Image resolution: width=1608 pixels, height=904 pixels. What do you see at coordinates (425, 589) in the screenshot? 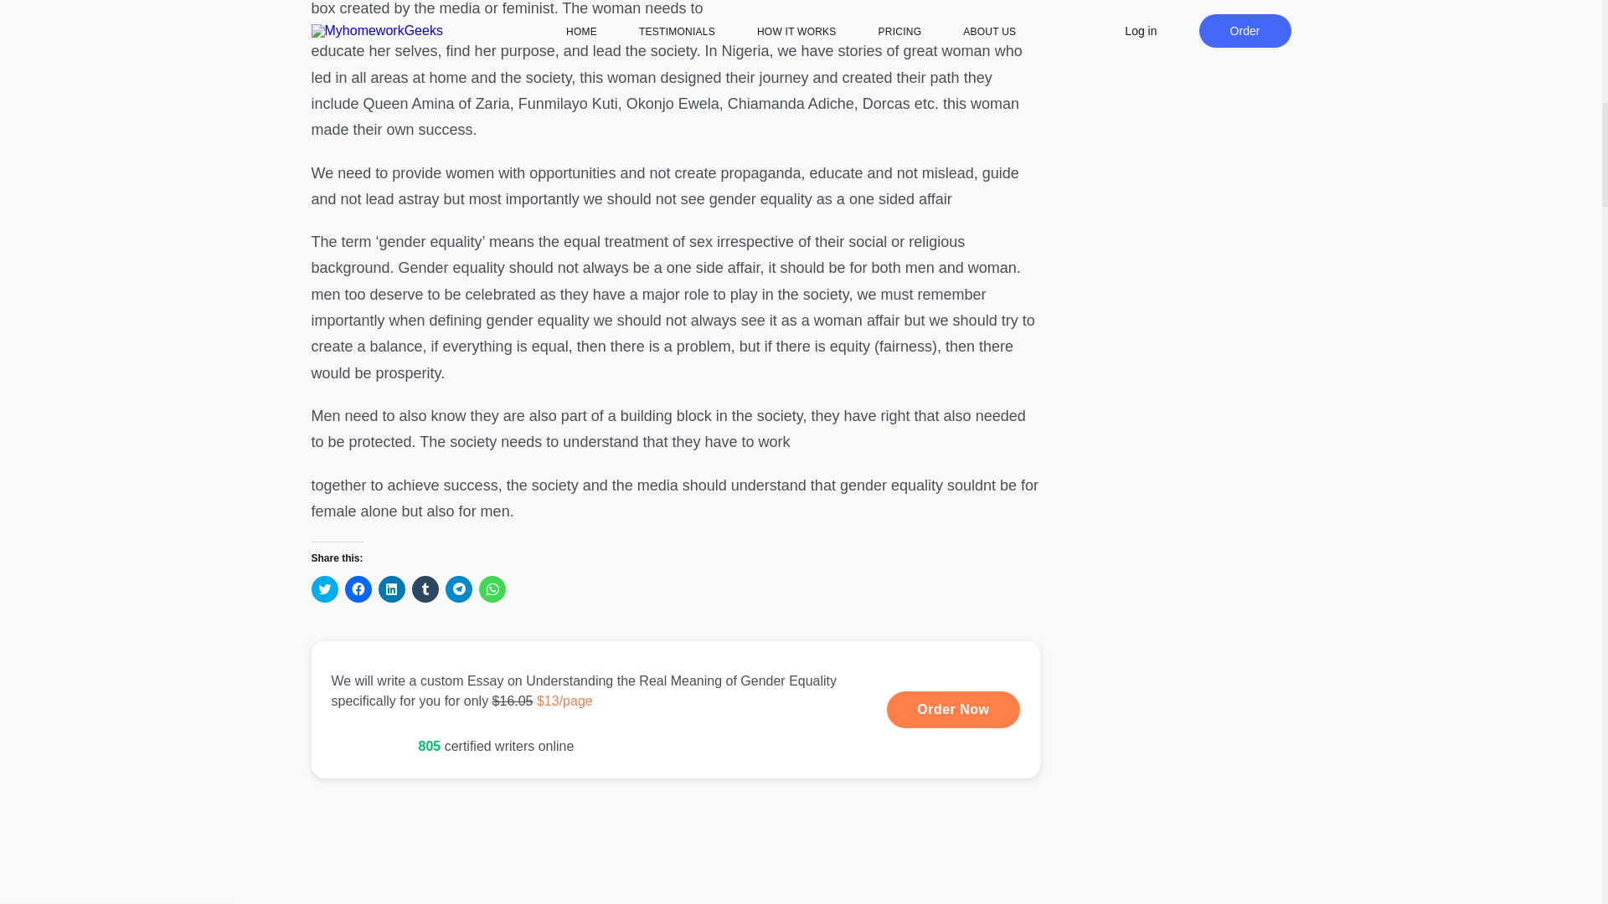
I see `Click to share on Tumblr` at bounding box center [425, 589].